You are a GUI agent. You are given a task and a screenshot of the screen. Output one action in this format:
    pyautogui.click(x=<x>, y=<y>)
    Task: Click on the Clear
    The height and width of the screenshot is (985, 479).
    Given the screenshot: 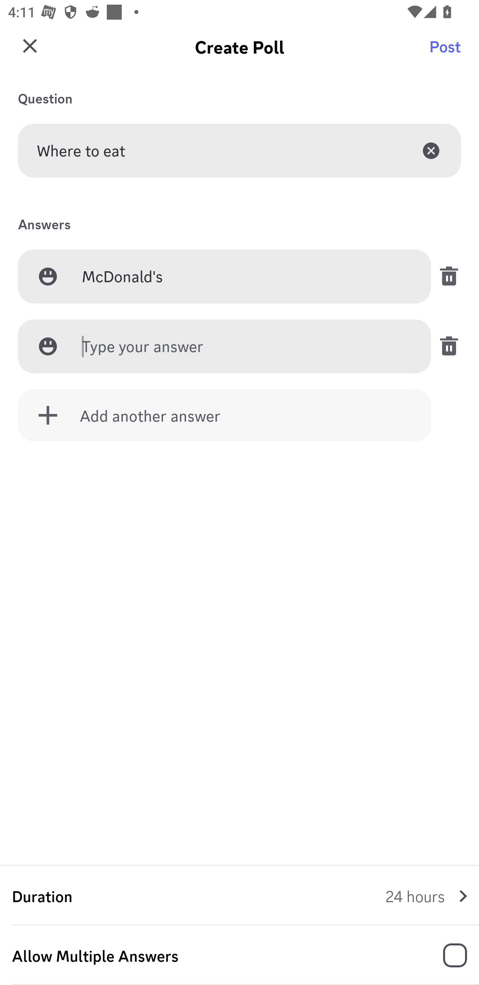 What is the action you would take?
    pyautogui.click(x=431, y=150)
    